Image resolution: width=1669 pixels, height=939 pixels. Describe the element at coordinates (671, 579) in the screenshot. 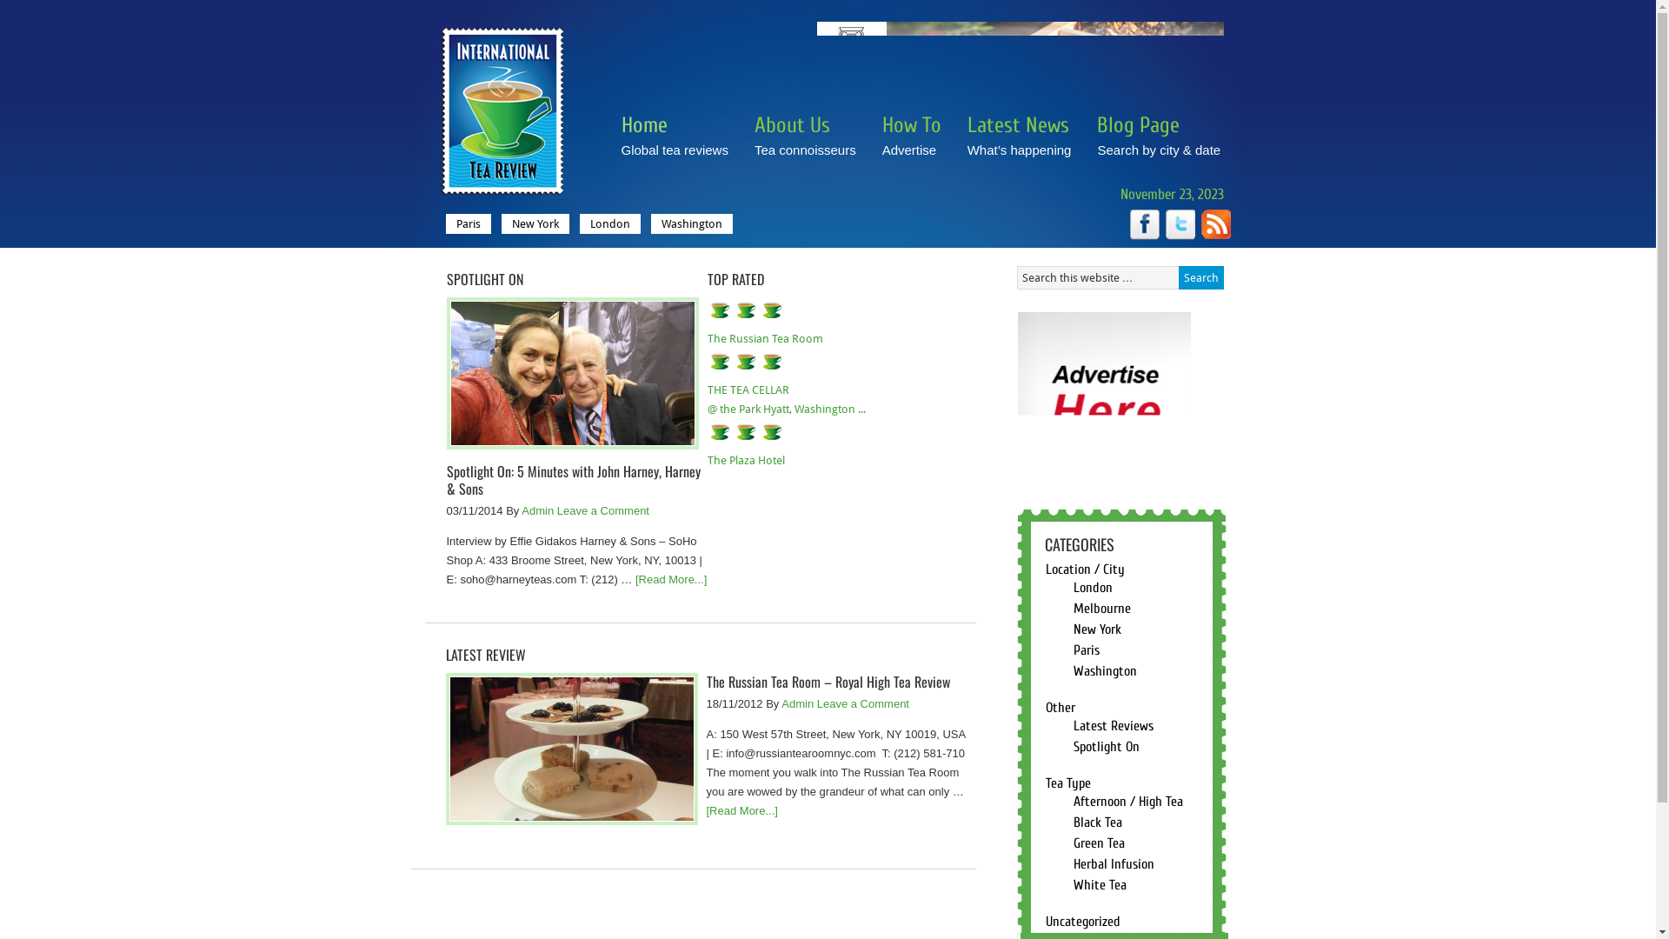

I see `[Read More...]` at that location.